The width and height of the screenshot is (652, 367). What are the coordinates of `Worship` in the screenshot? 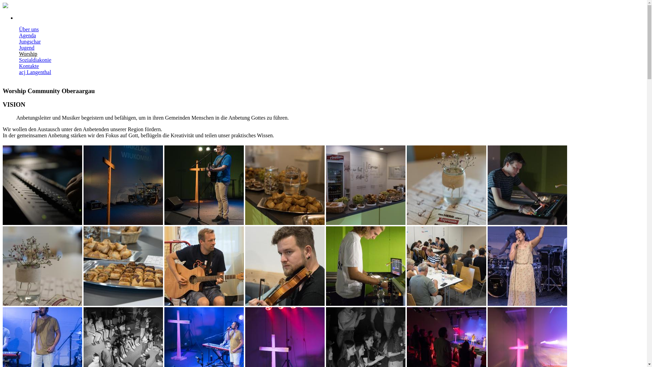 It's located at (28, 54).